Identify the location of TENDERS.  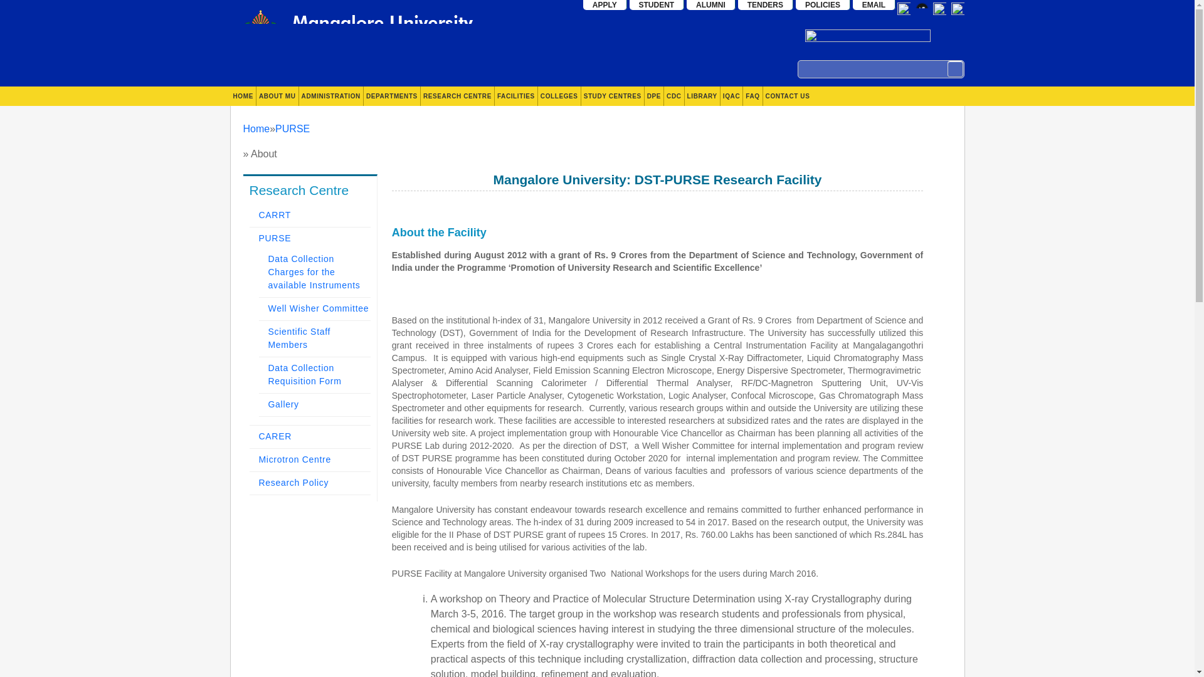
(765, 5).